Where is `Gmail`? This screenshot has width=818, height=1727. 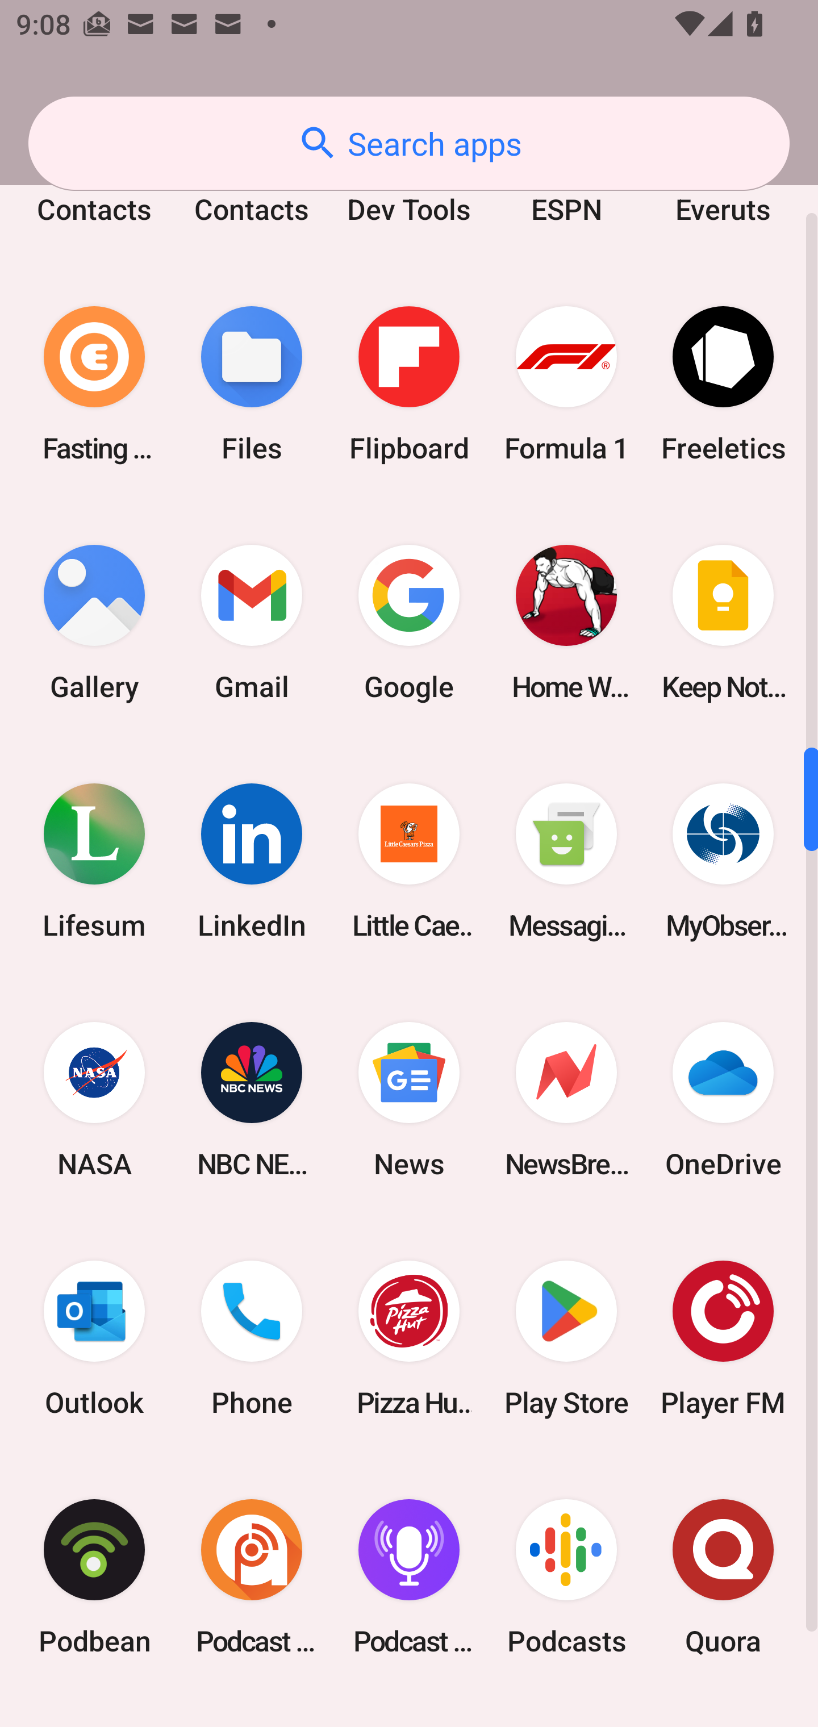 Gmail is located at coordinates (252, 623).